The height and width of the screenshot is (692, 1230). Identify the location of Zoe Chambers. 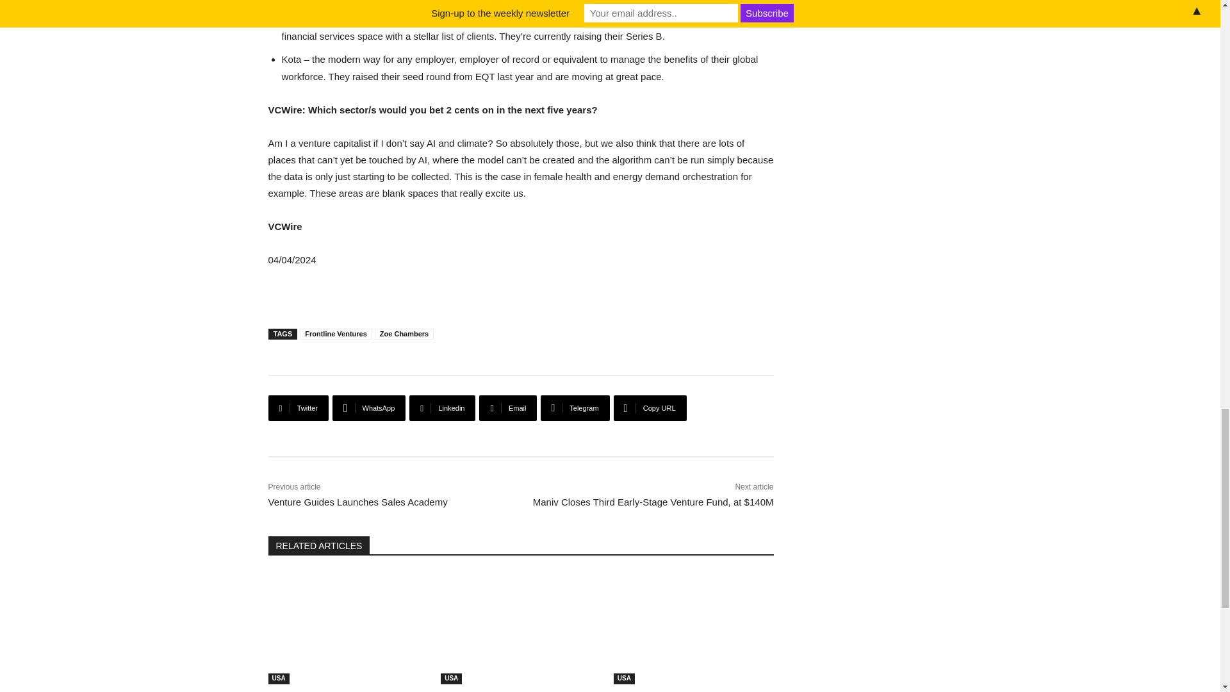
(404, 334).